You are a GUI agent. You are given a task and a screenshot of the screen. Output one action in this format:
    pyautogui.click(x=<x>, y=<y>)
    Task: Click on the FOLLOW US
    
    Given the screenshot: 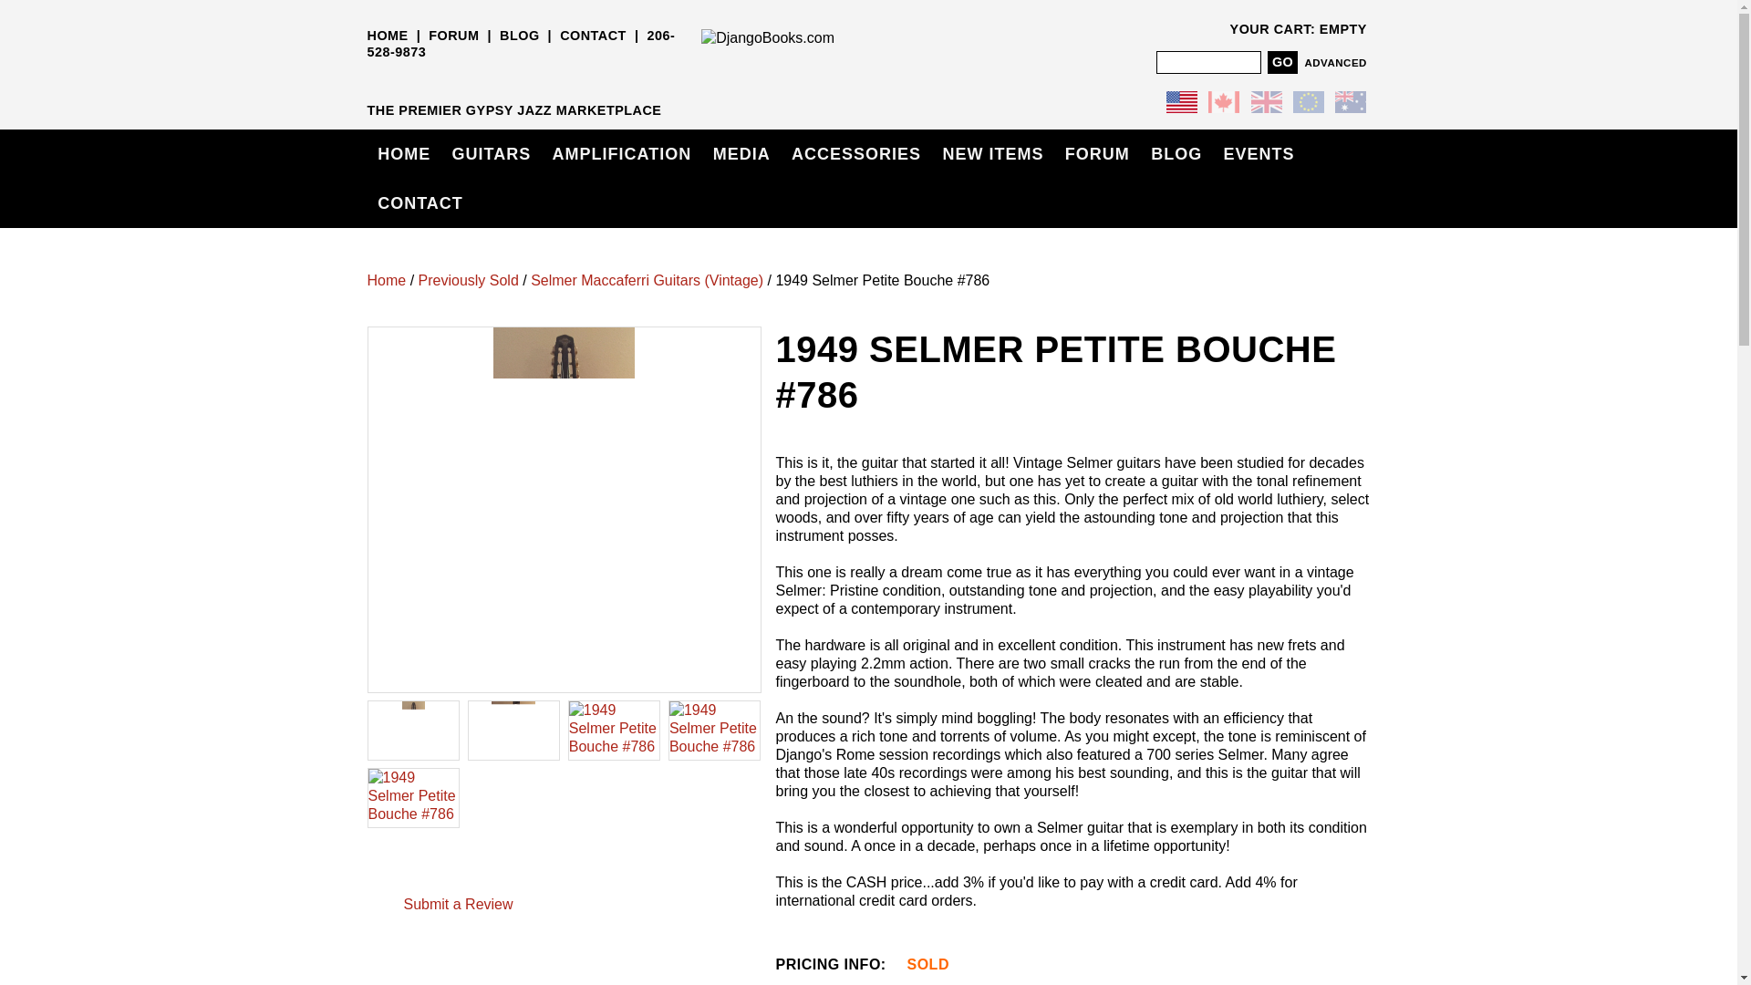 What is the action you would take?
    pyautogui.click(x=469, y=79)
    